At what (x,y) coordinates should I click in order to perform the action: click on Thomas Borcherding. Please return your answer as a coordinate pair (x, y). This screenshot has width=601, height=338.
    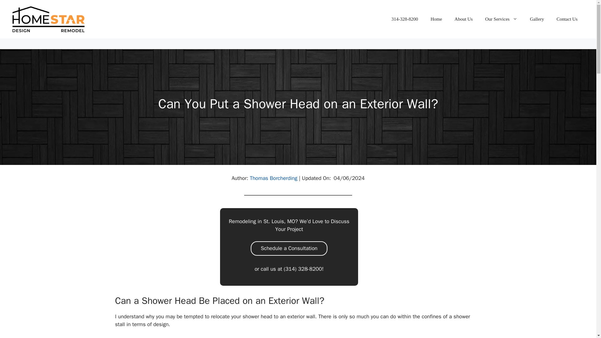
    Looking at the image, I should click on (274, 178).